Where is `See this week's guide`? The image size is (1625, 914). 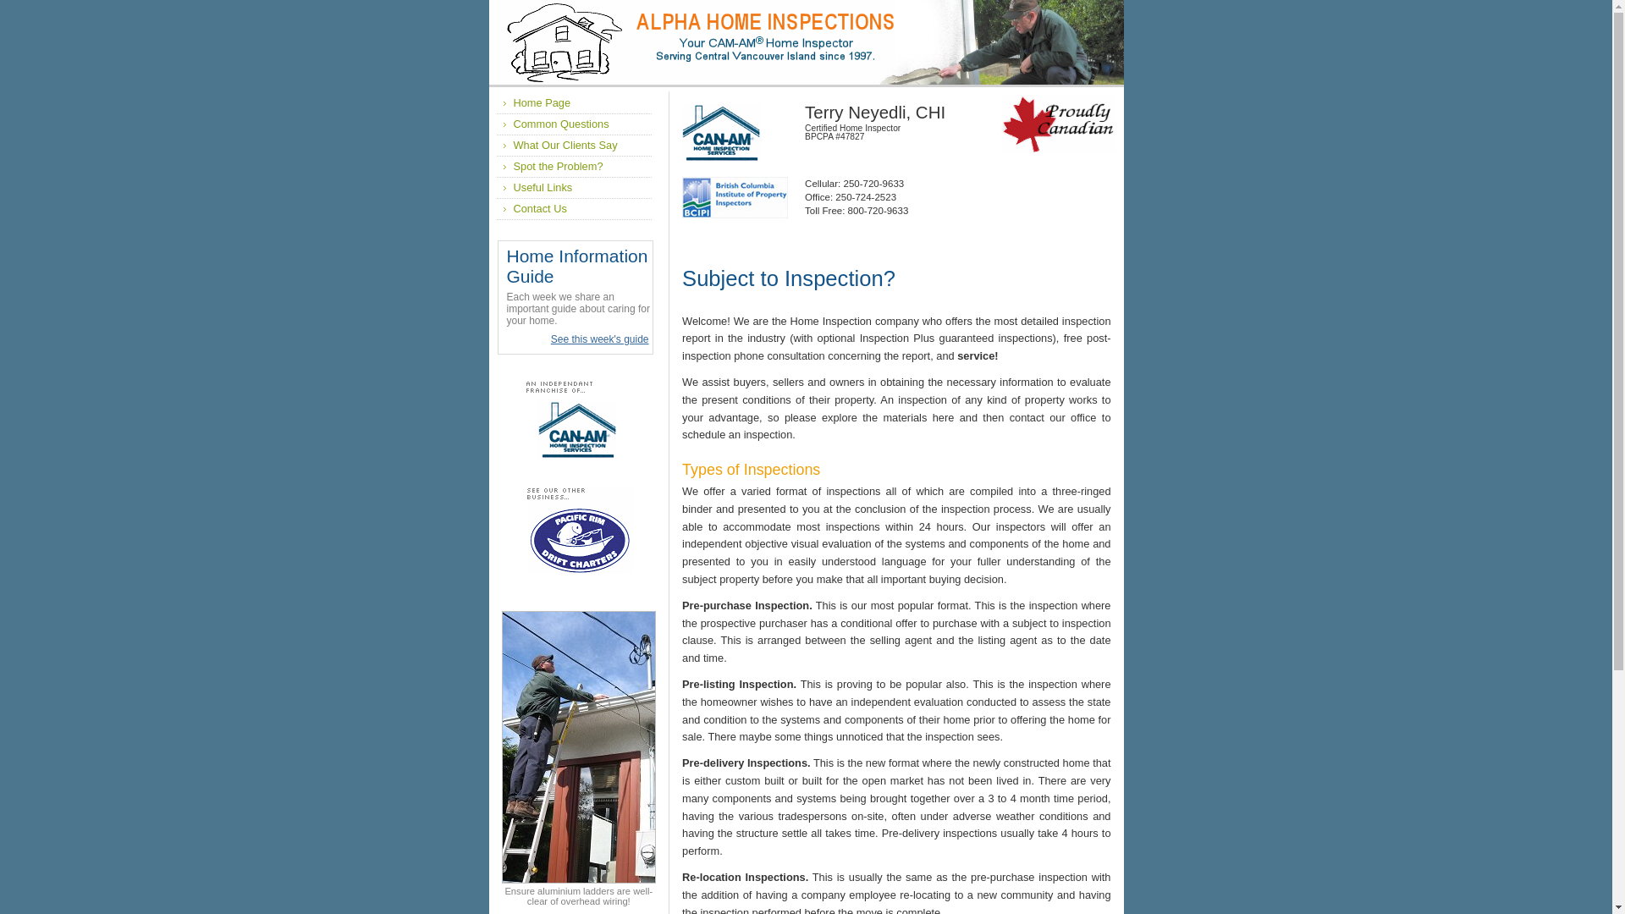 See this week's guide is located at coordinates (600, 339).